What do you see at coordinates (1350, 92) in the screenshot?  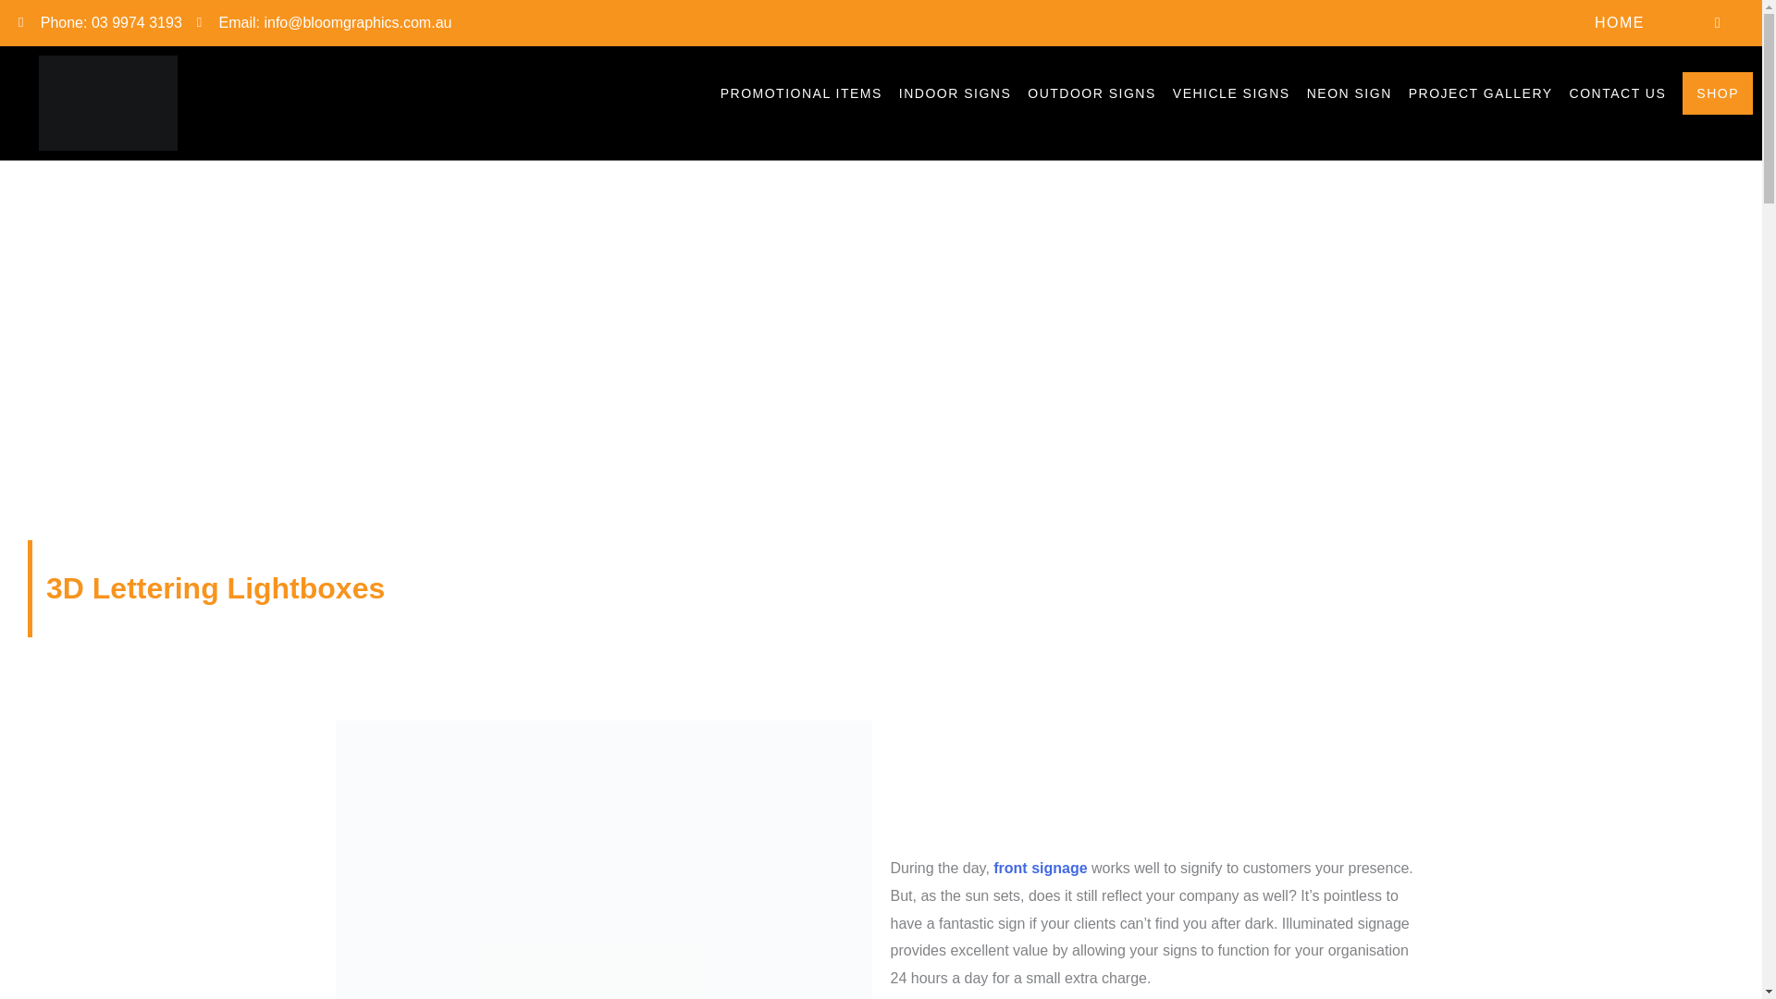 I see `NEON SIGN` at bounding box center [1350, 92].